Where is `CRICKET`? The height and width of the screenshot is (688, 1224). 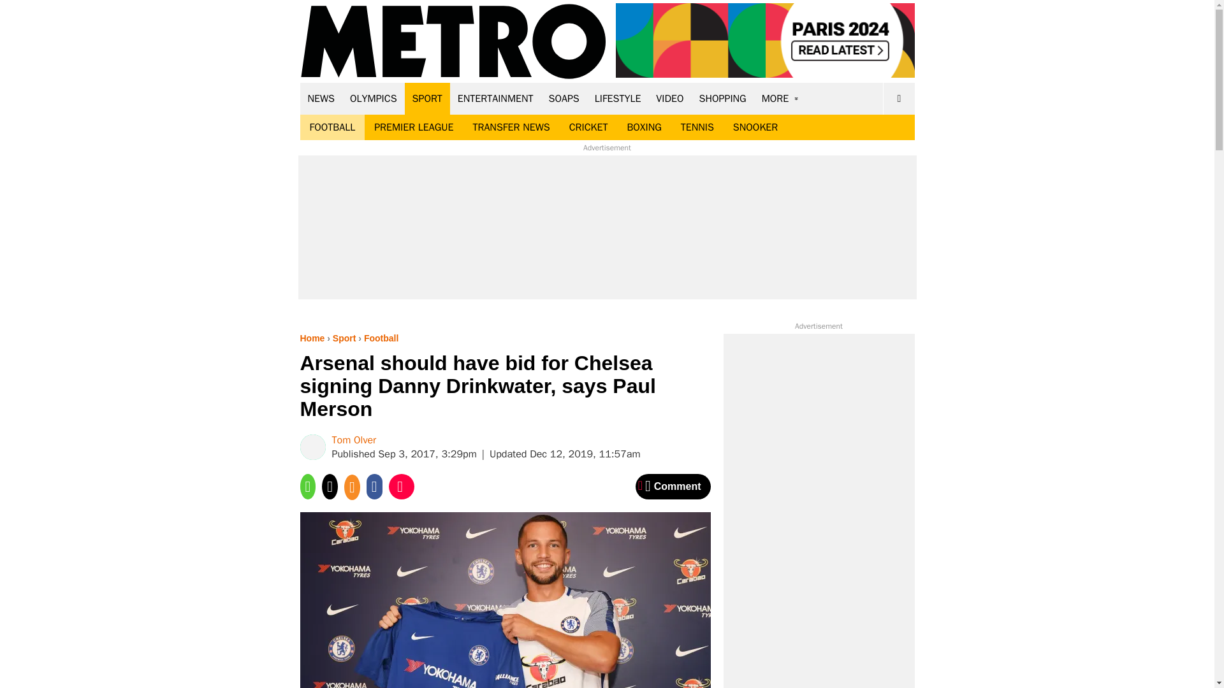 CRICKET is located at coordinates (588, 127).